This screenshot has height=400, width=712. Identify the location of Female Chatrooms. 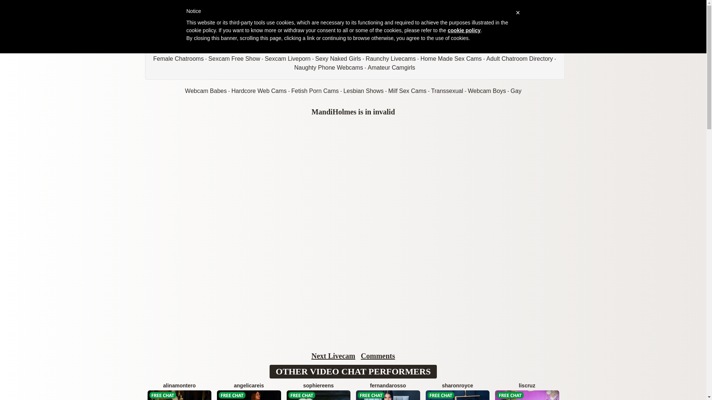
(178, 59).